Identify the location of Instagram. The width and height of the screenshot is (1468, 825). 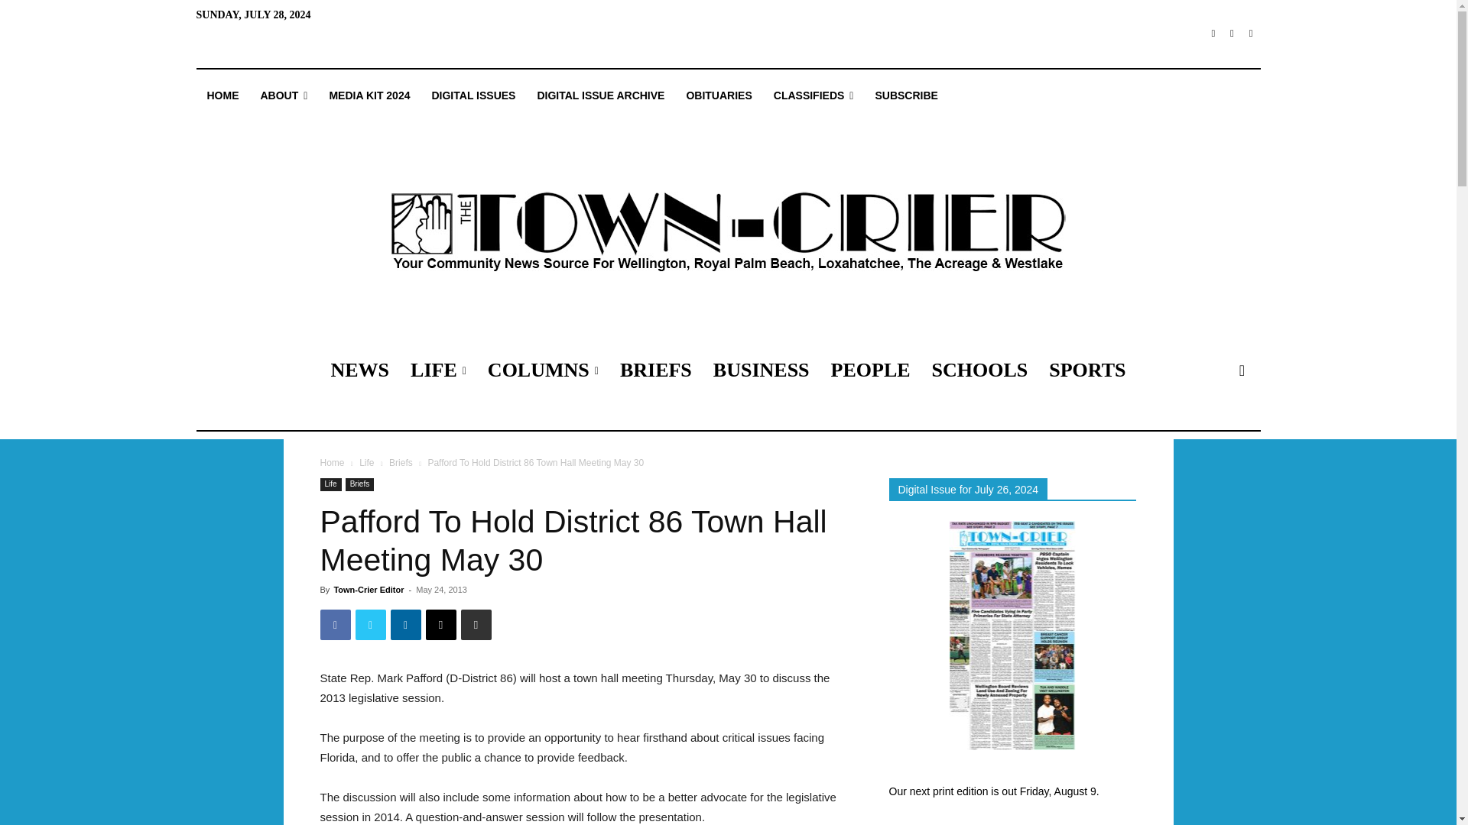
(1233, 34).